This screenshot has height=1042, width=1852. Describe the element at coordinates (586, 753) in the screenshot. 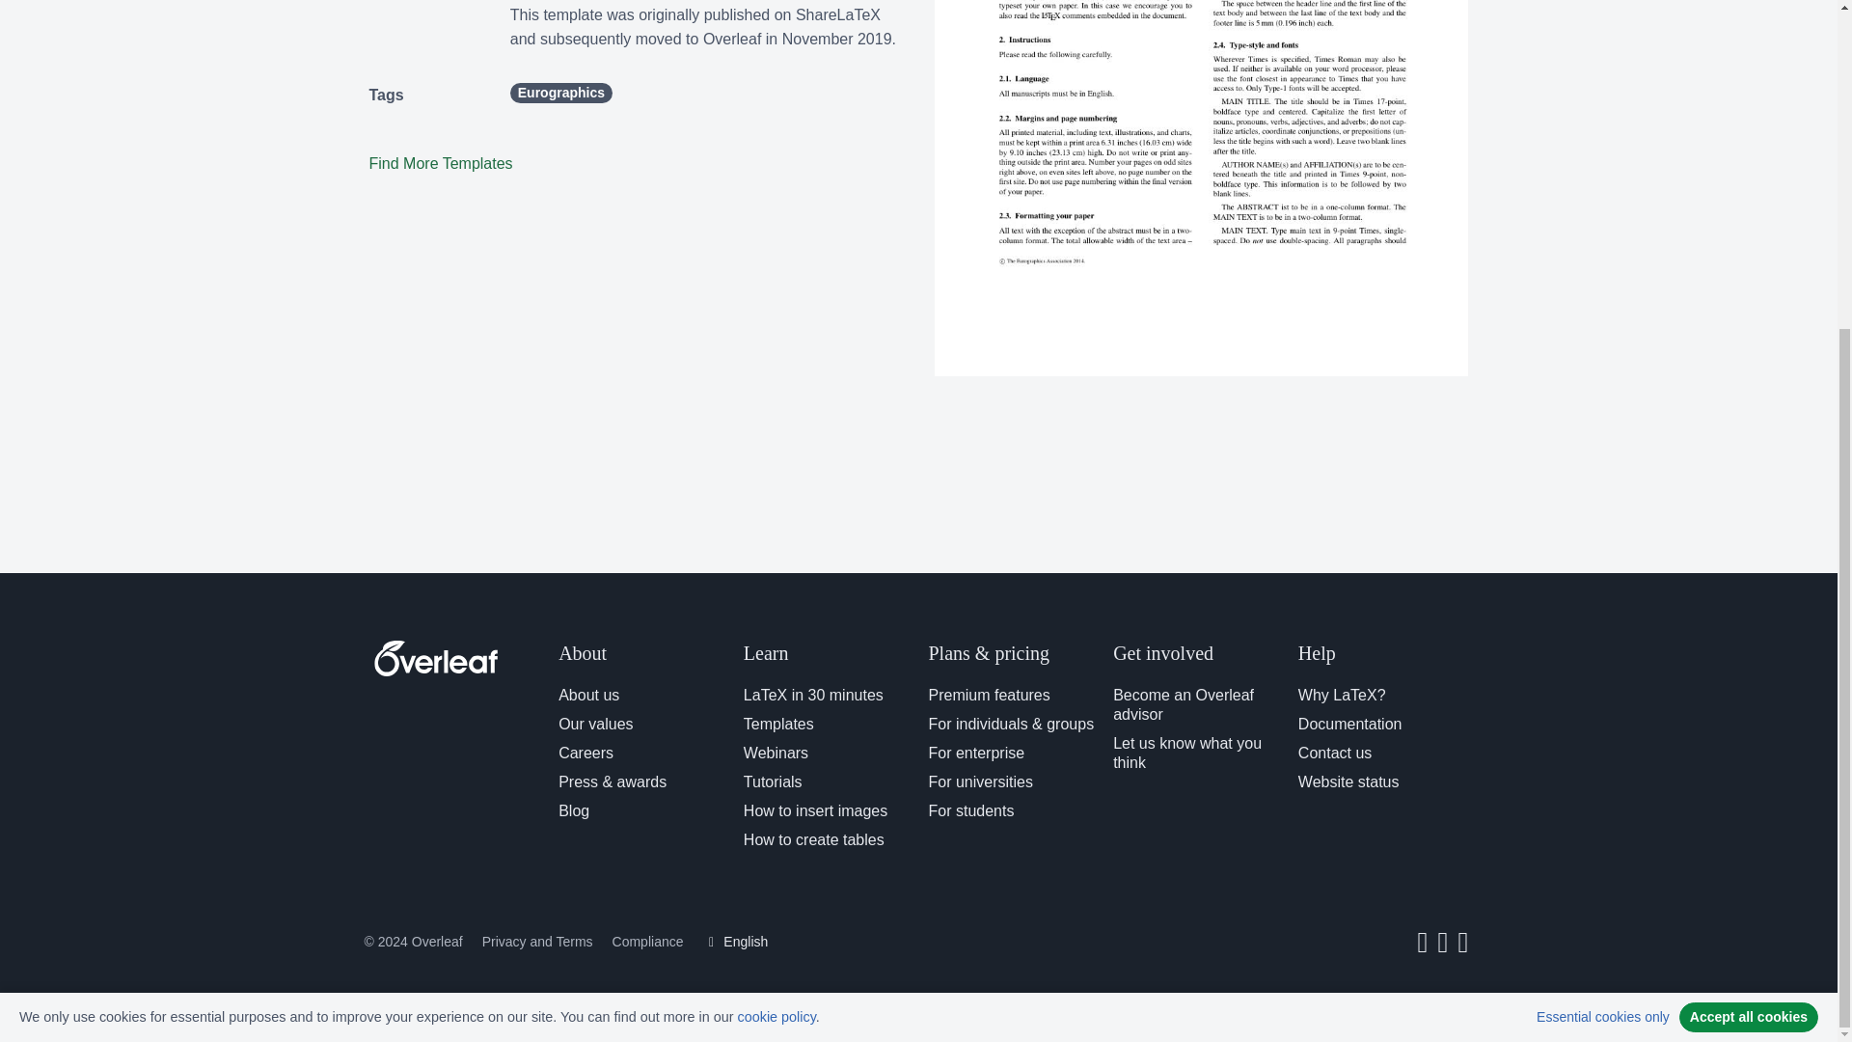

I see `Careers` at that location.